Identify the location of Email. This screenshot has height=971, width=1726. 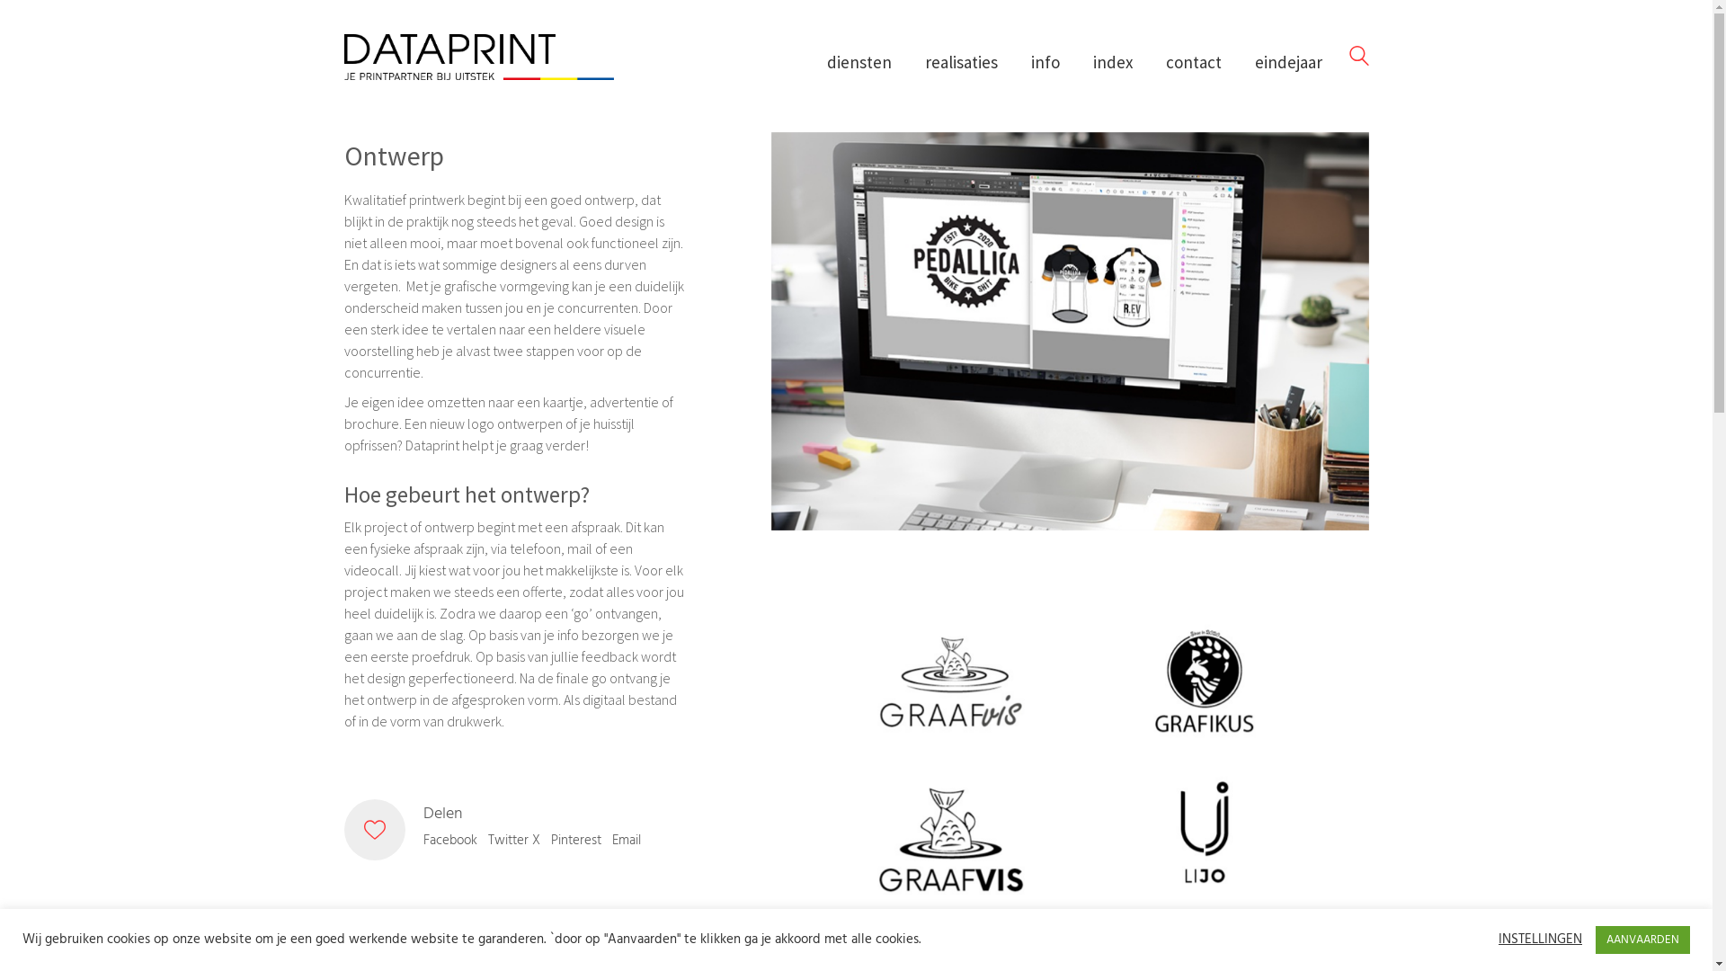
(626, 841).